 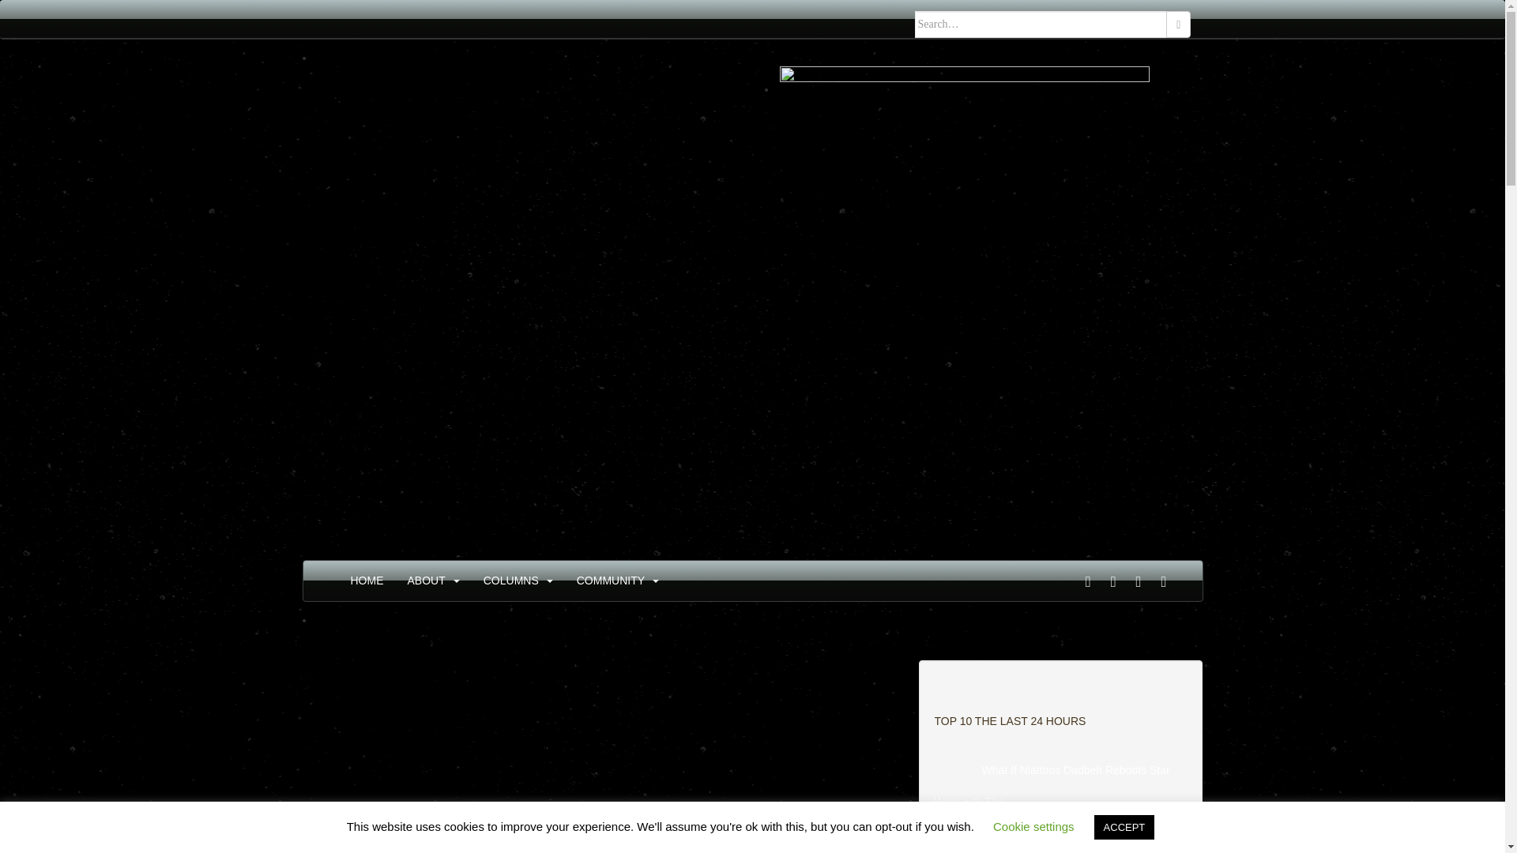 I want to click on COMMUNITY, so click(x=610, y=580).